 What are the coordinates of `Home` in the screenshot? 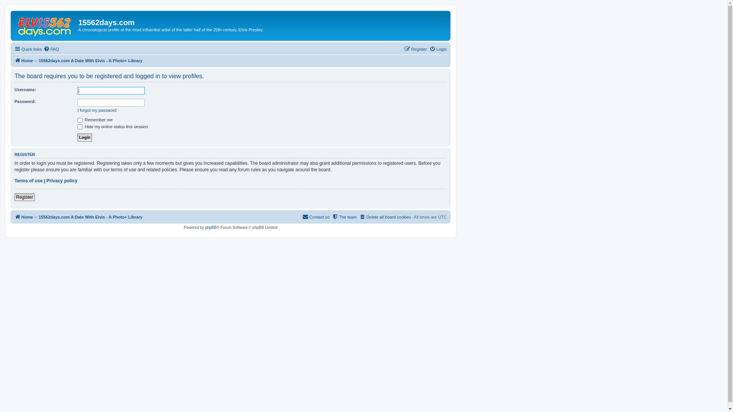 It's located at (24, 217).